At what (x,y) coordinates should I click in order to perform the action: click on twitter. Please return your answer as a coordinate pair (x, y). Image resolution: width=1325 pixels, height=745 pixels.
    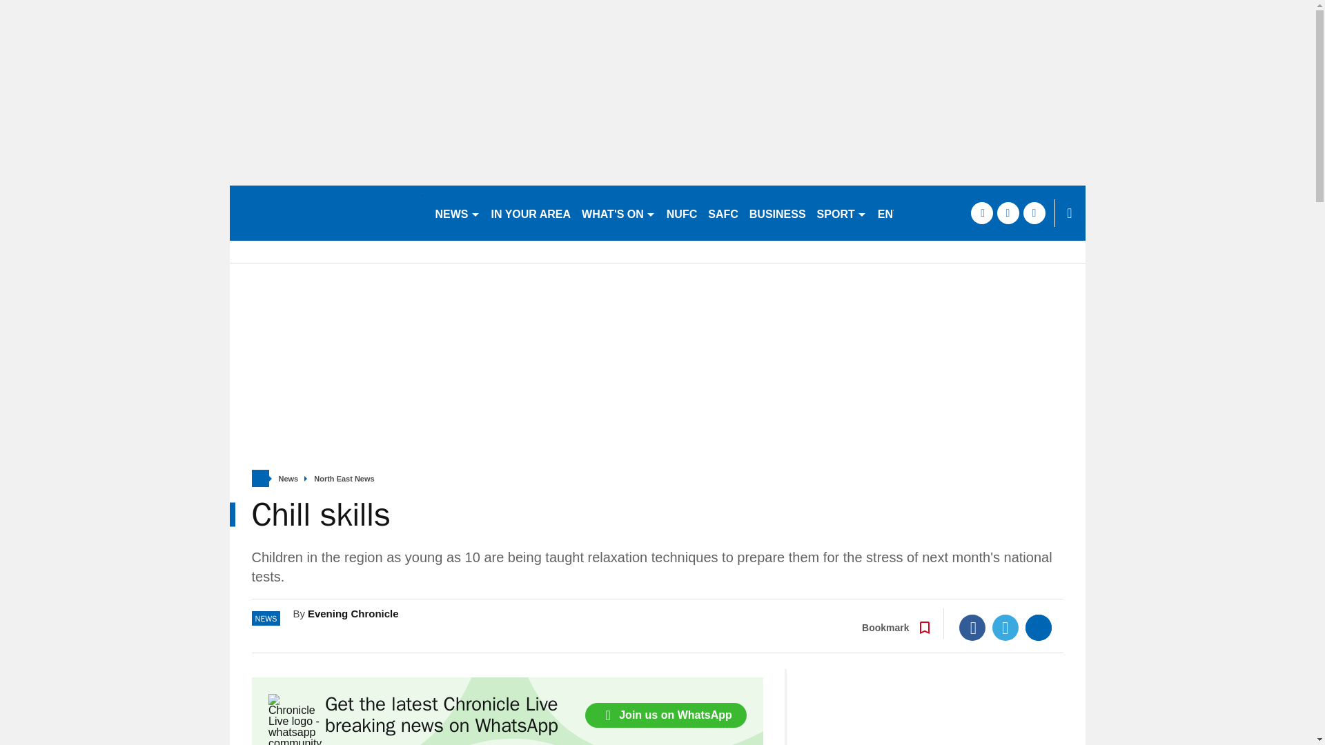
    Looking at the image, I should click on (1008, 212).